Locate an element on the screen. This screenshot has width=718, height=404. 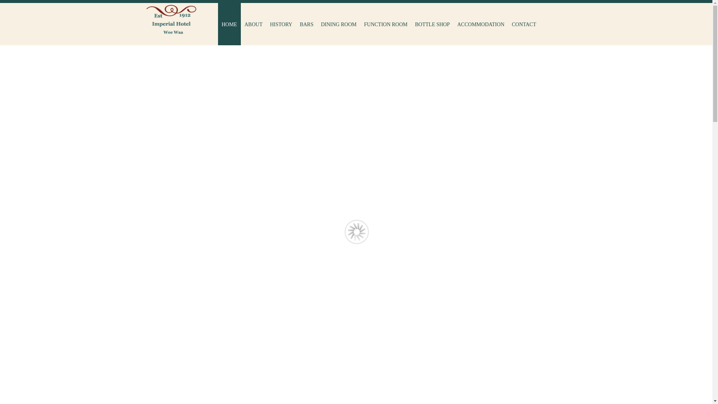
BARS is located at coordinates (307, 24).